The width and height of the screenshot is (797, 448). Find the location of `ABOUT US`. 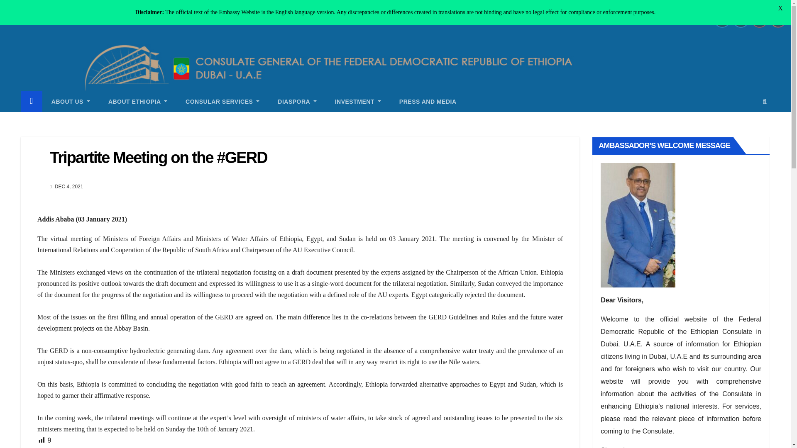

ABOUT US is located at coordinates (71, 102).